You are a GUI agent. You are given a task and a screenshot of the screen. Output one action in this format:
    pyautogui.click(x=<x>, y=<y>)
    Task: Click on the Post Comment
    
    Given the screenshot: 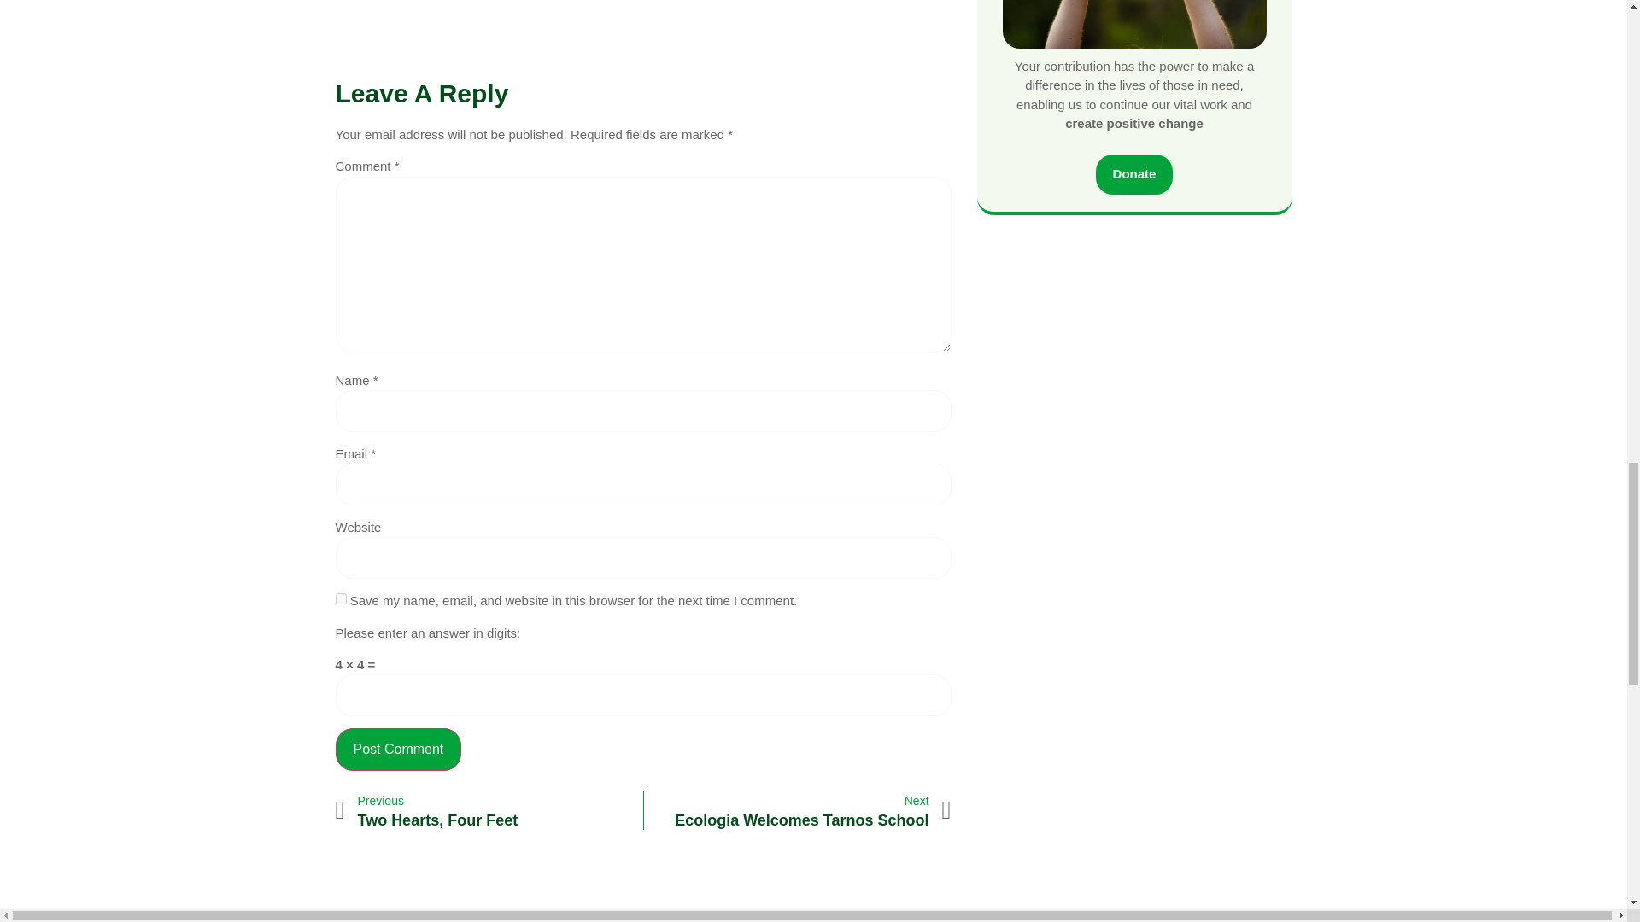 What is the action you would take?
    pyautogui.click(x=397, y=750)
    